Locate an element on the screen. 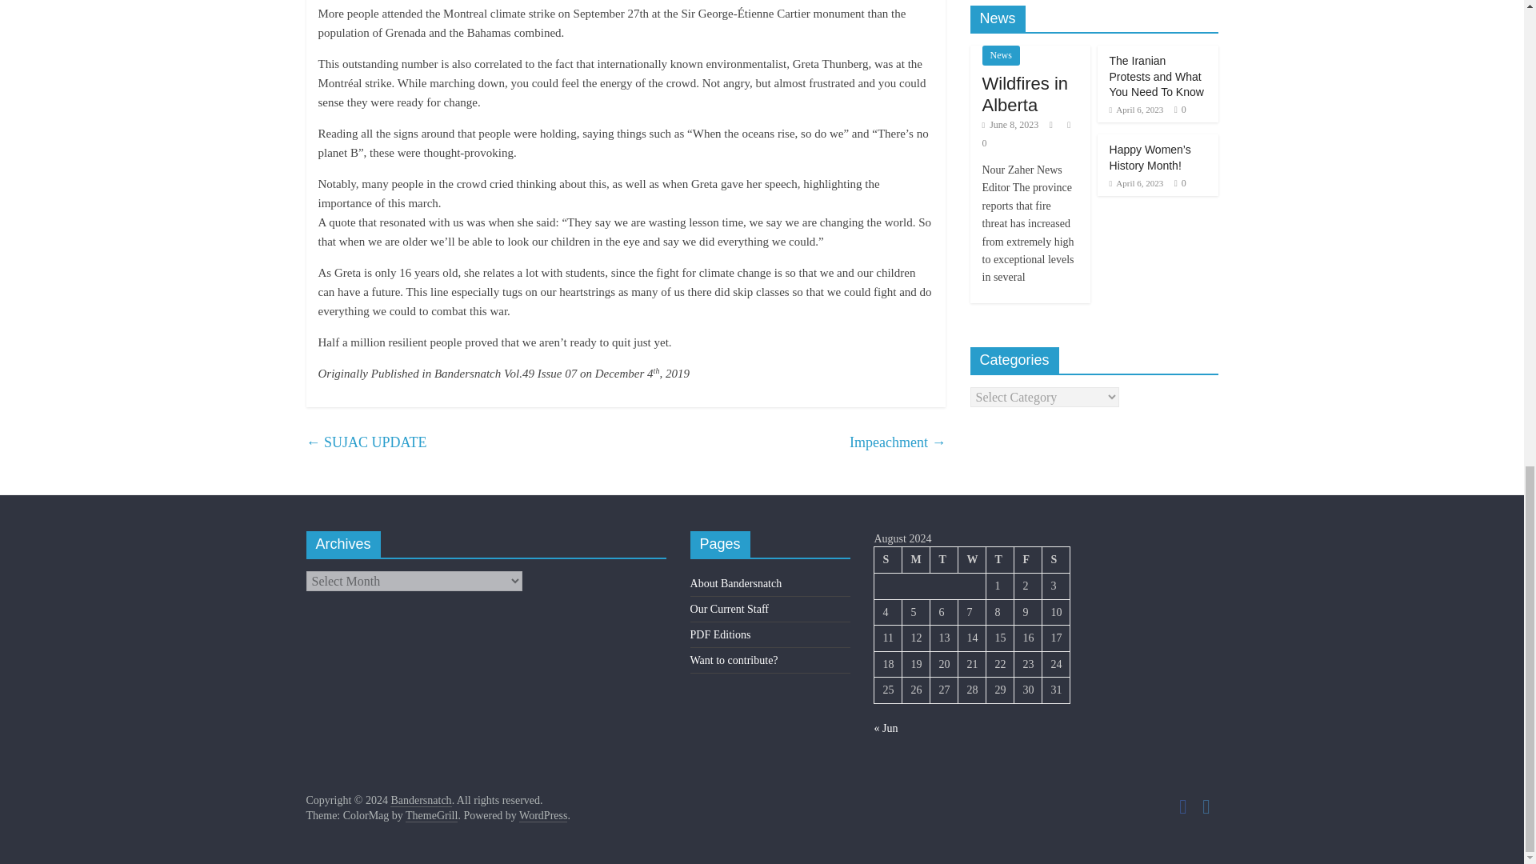 The image size is (1536, 864). Wildfires in Alberta is located at coordinates (1026, 93).